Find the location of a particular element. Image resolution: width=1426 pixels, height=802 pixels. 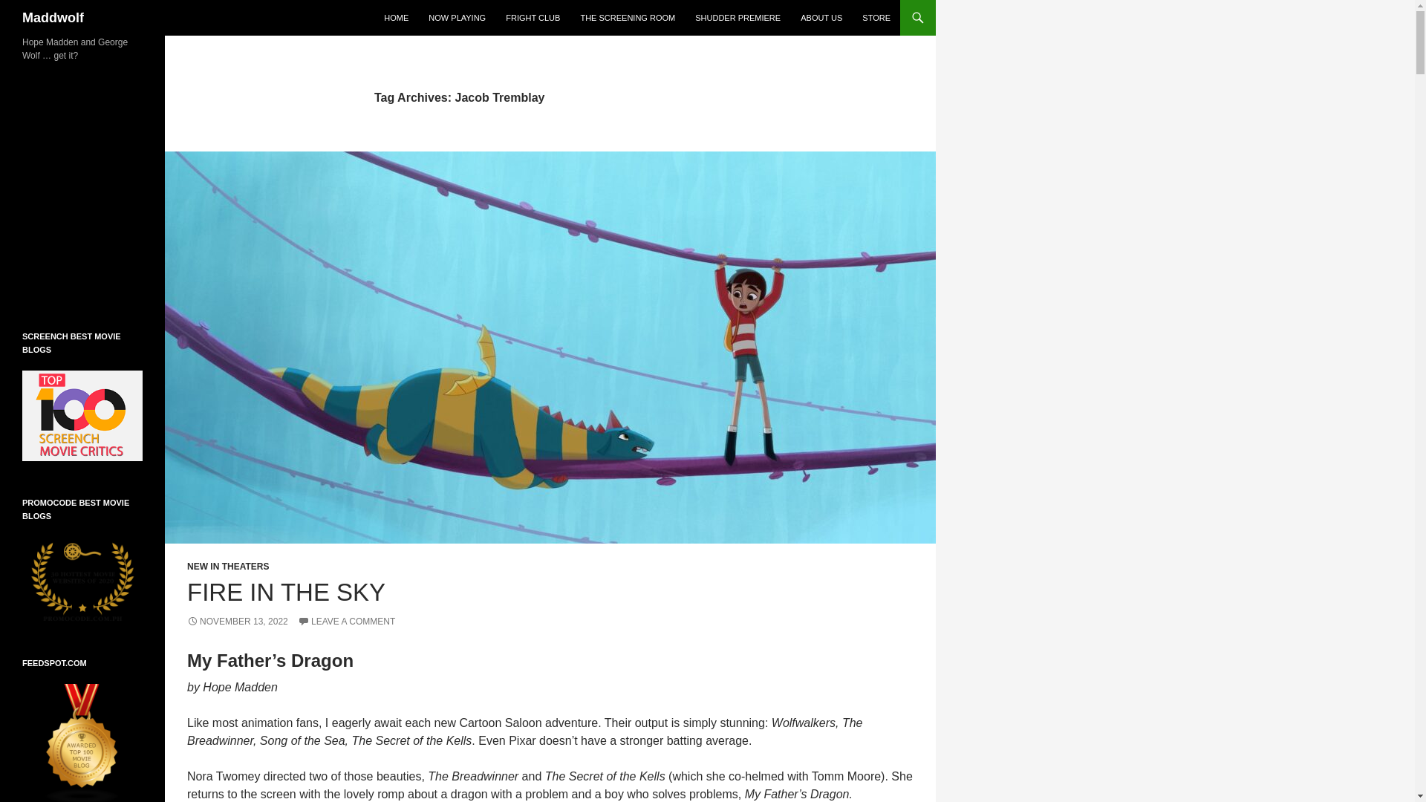

FRIGHT CLUB is located at coordinates (533, 18).